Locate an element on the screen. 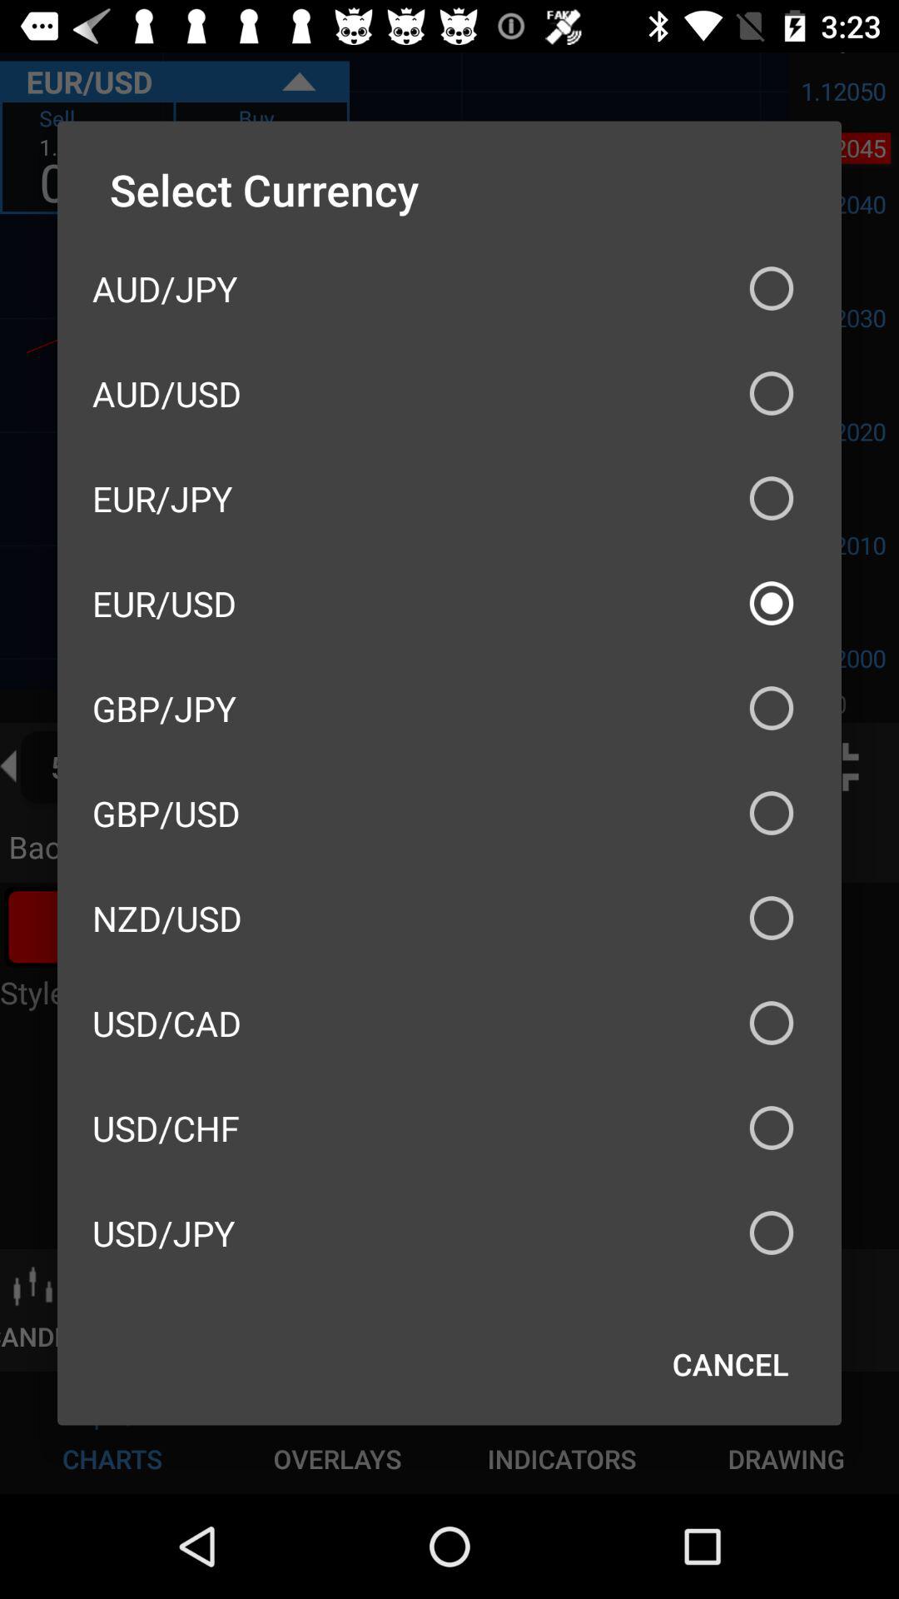 The width and height of the screenshot is (899, 1599). flip to cancel is located at coordinates (731, 1364).